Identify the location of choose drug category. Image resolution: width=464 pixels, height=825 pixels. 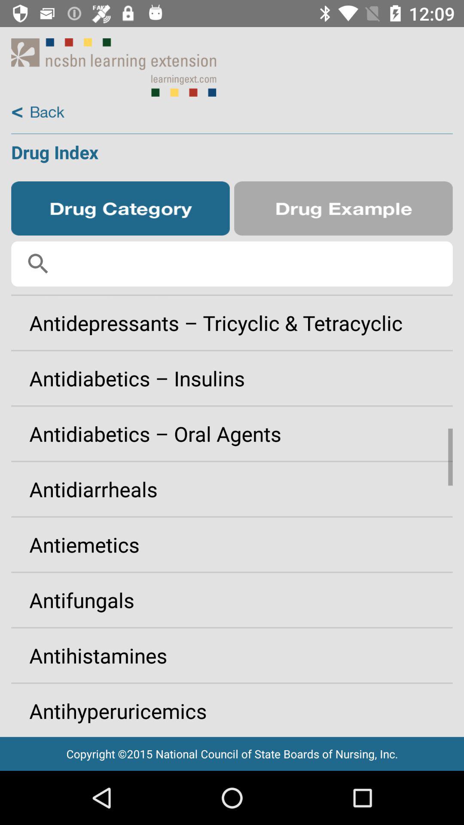
(120, 208).